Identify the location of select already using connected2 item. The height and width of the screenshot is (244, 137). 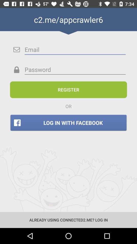
(68, 220).